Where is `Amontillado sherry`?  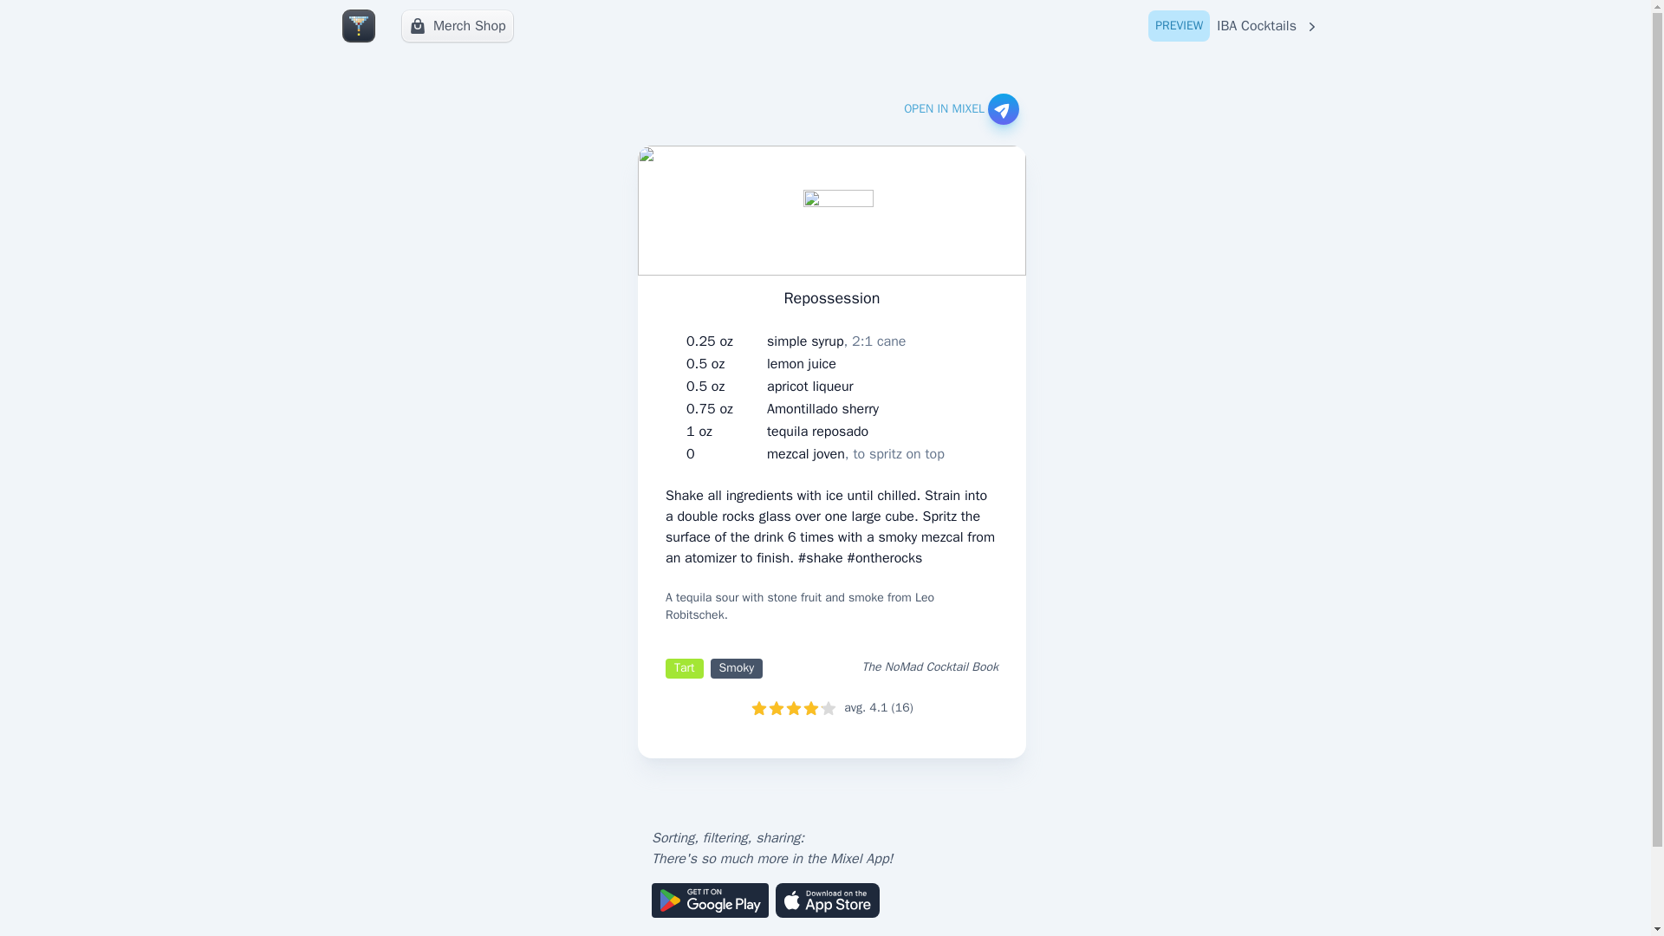
Amontillado sherry is located at coordinates (856, 453).